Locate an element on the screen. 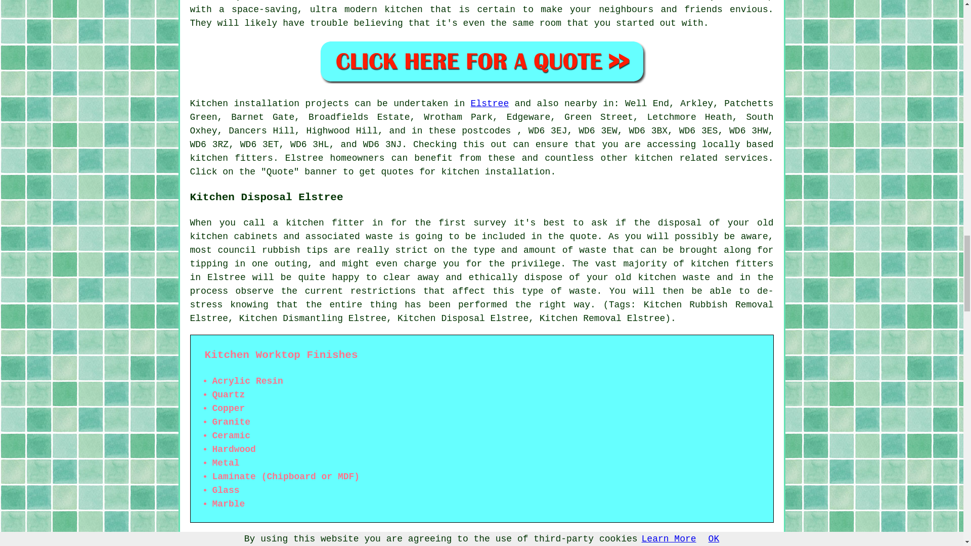 This screenshot has width=971, height=546. kitchen is located at coordinates (330, 1).